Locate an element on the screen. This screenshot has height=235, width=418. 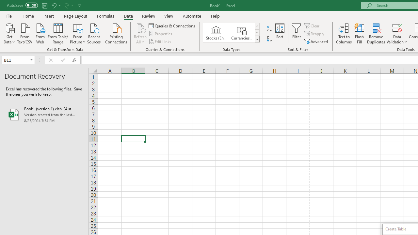
Recent Sources is located at coordinates (94, 33).